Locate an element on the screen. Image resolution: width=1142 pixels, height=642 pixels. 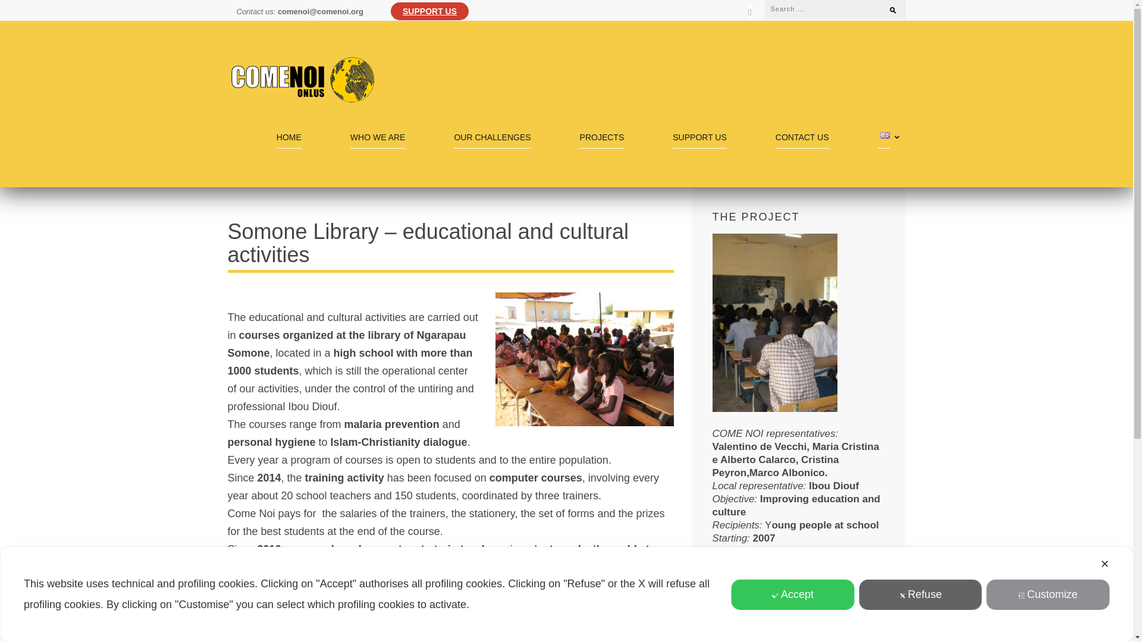
PROJECTS is located at coordinates (602, 140).